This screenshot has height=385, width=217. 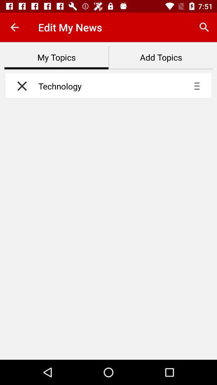 I want to click on tap icon above my topics, so click(x=14, y=27).